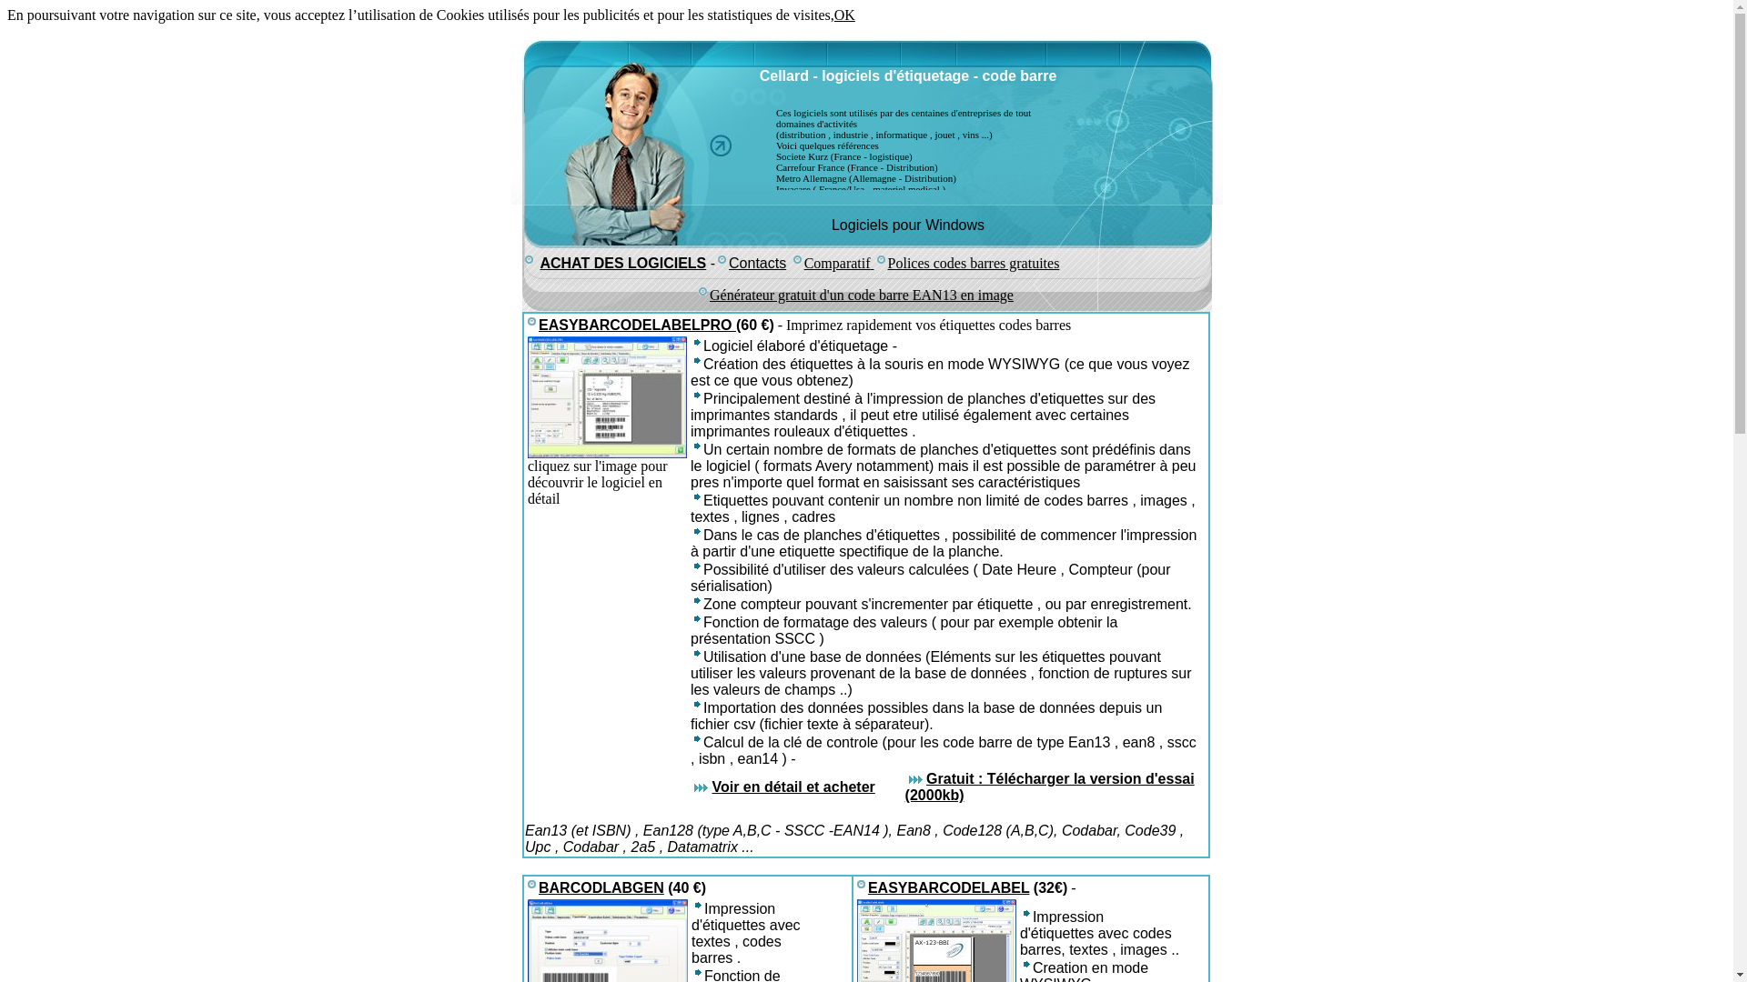 The width and height of the screenshot is (1747, 982). What do you see at coordinates (844, 15) in the screenshot?
I see `OK` at bounding box center [844, 15].